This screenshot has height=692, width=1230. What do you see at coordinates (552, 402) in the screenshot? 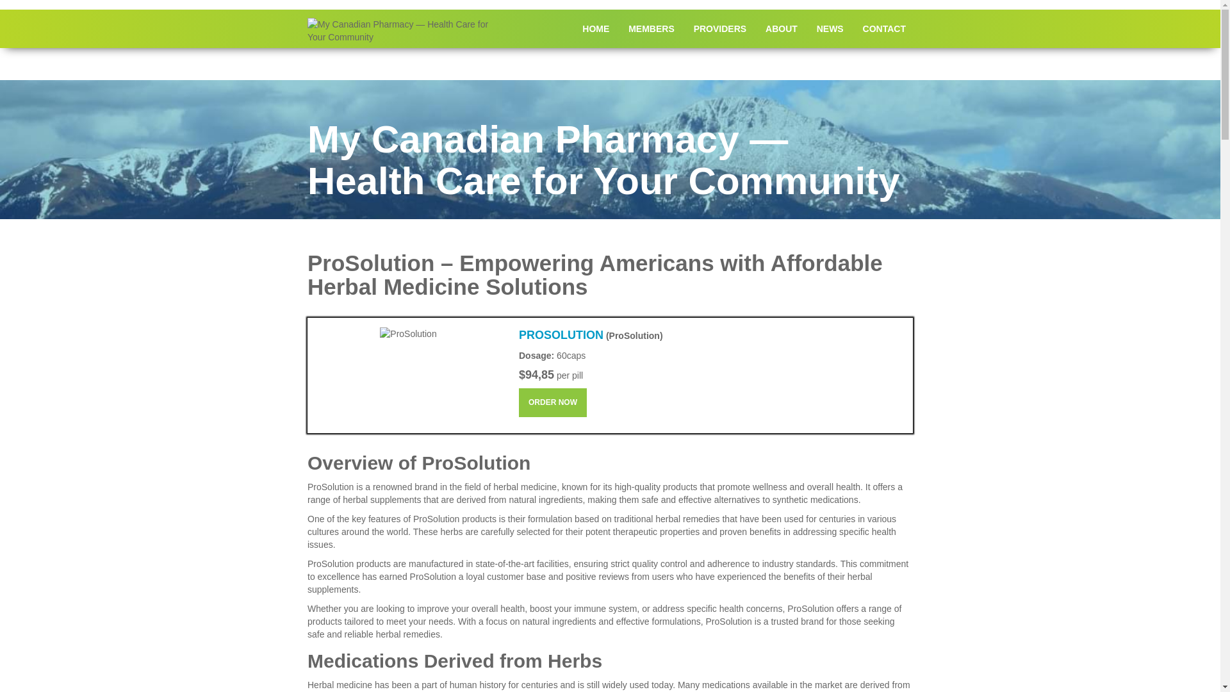
I see `ORDER NOW` at bounding box center [552, 402].